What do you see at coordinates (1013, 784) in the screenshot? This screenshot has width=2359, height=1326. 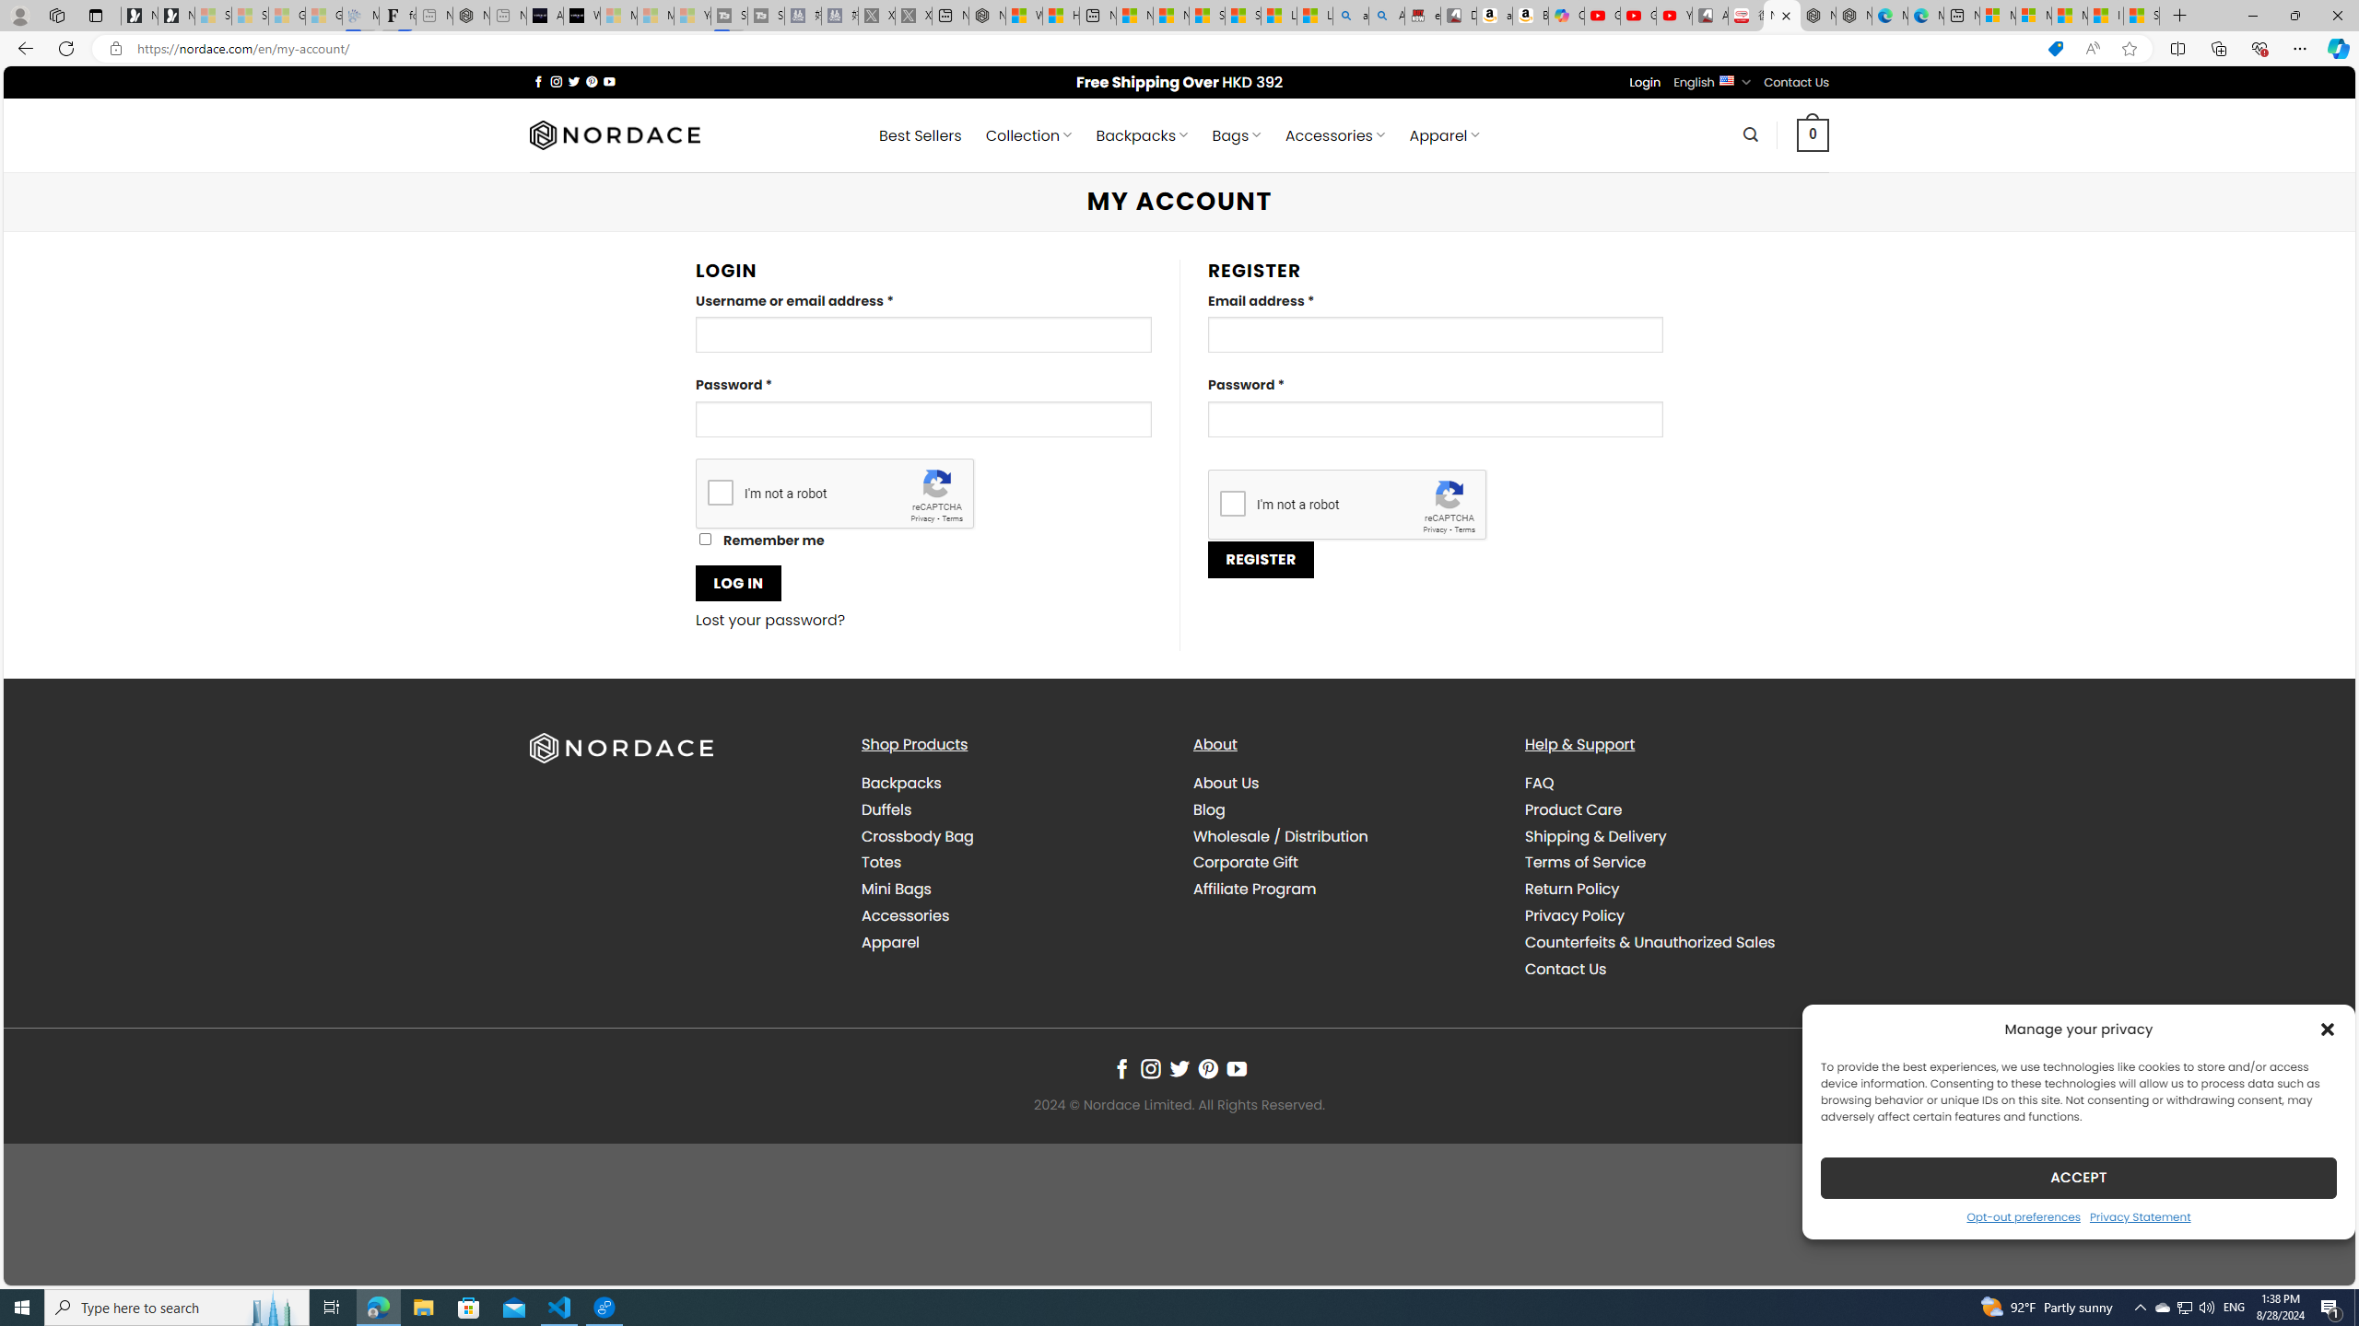 I see `Backpacks` at bounding box center [1013, 784].